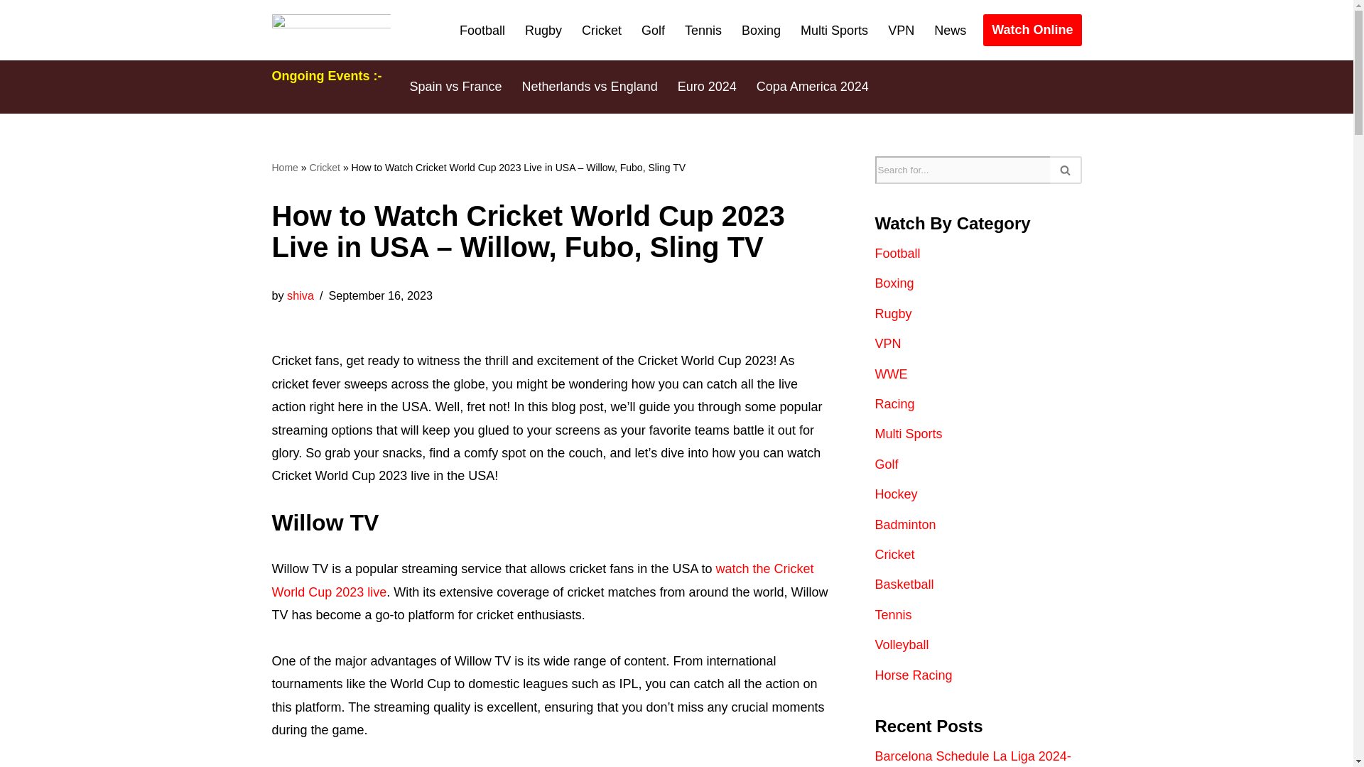 This screenshot has width=1364, height=767. I want to click on Copa America 2024, so click(813, 87).